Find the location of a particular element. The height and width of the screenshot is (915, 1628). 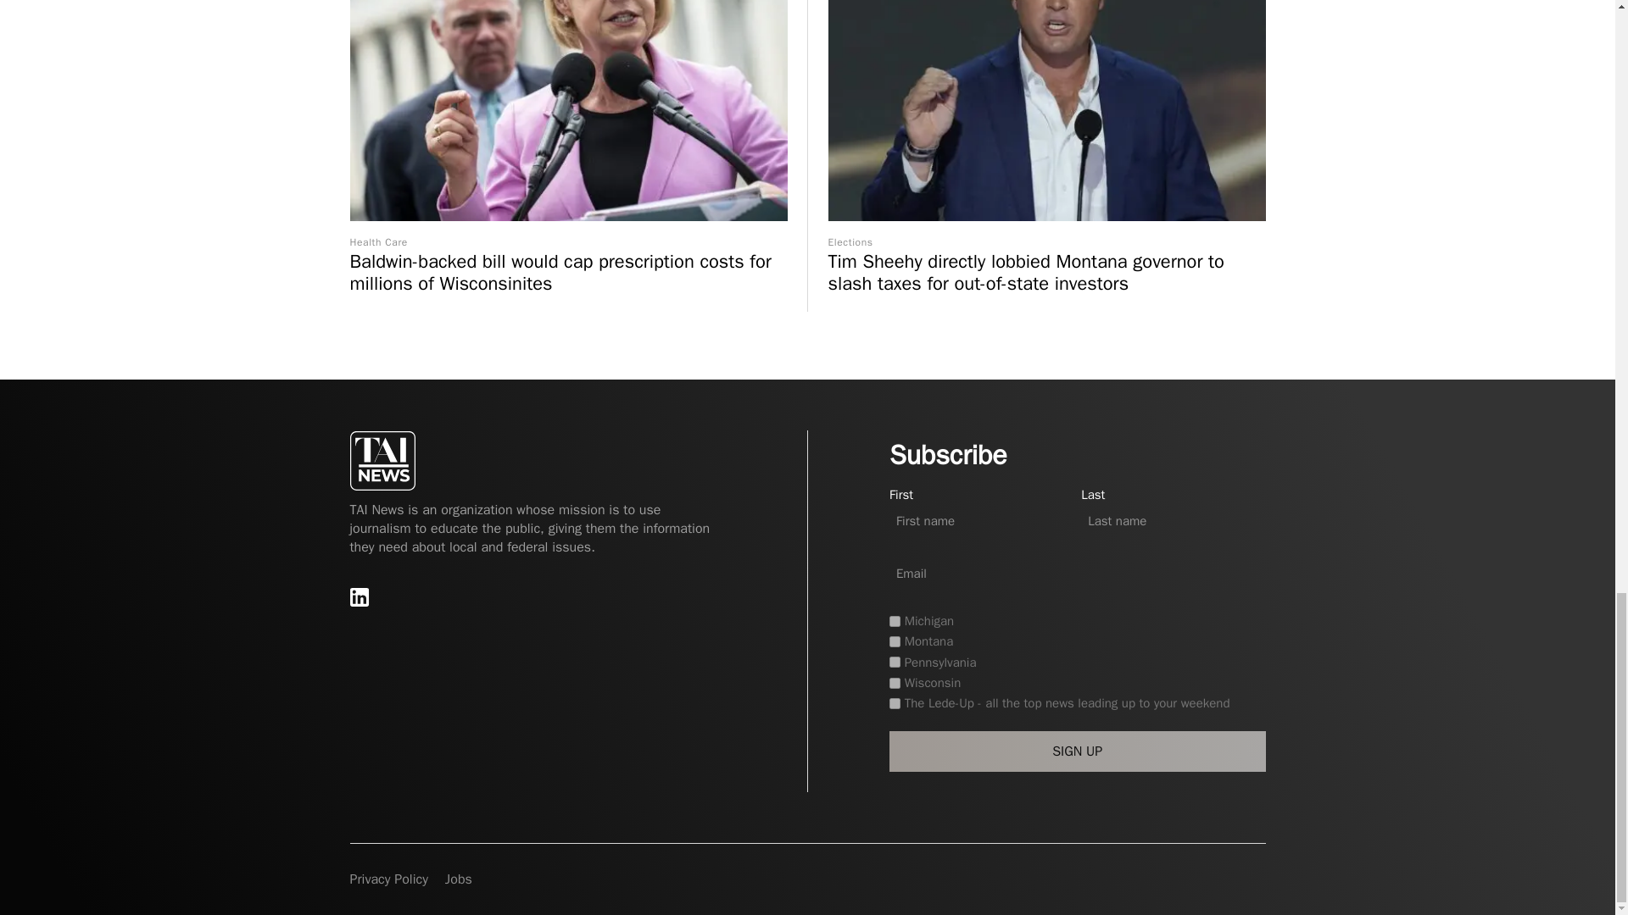

The Lede-Up - all the top news leading up to your weekend is located at coordinates (894, 703).